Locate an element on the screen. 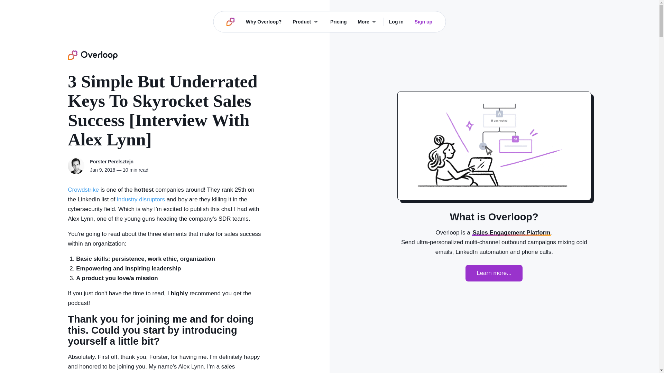  Pricing is located at coordinates (338, 21).